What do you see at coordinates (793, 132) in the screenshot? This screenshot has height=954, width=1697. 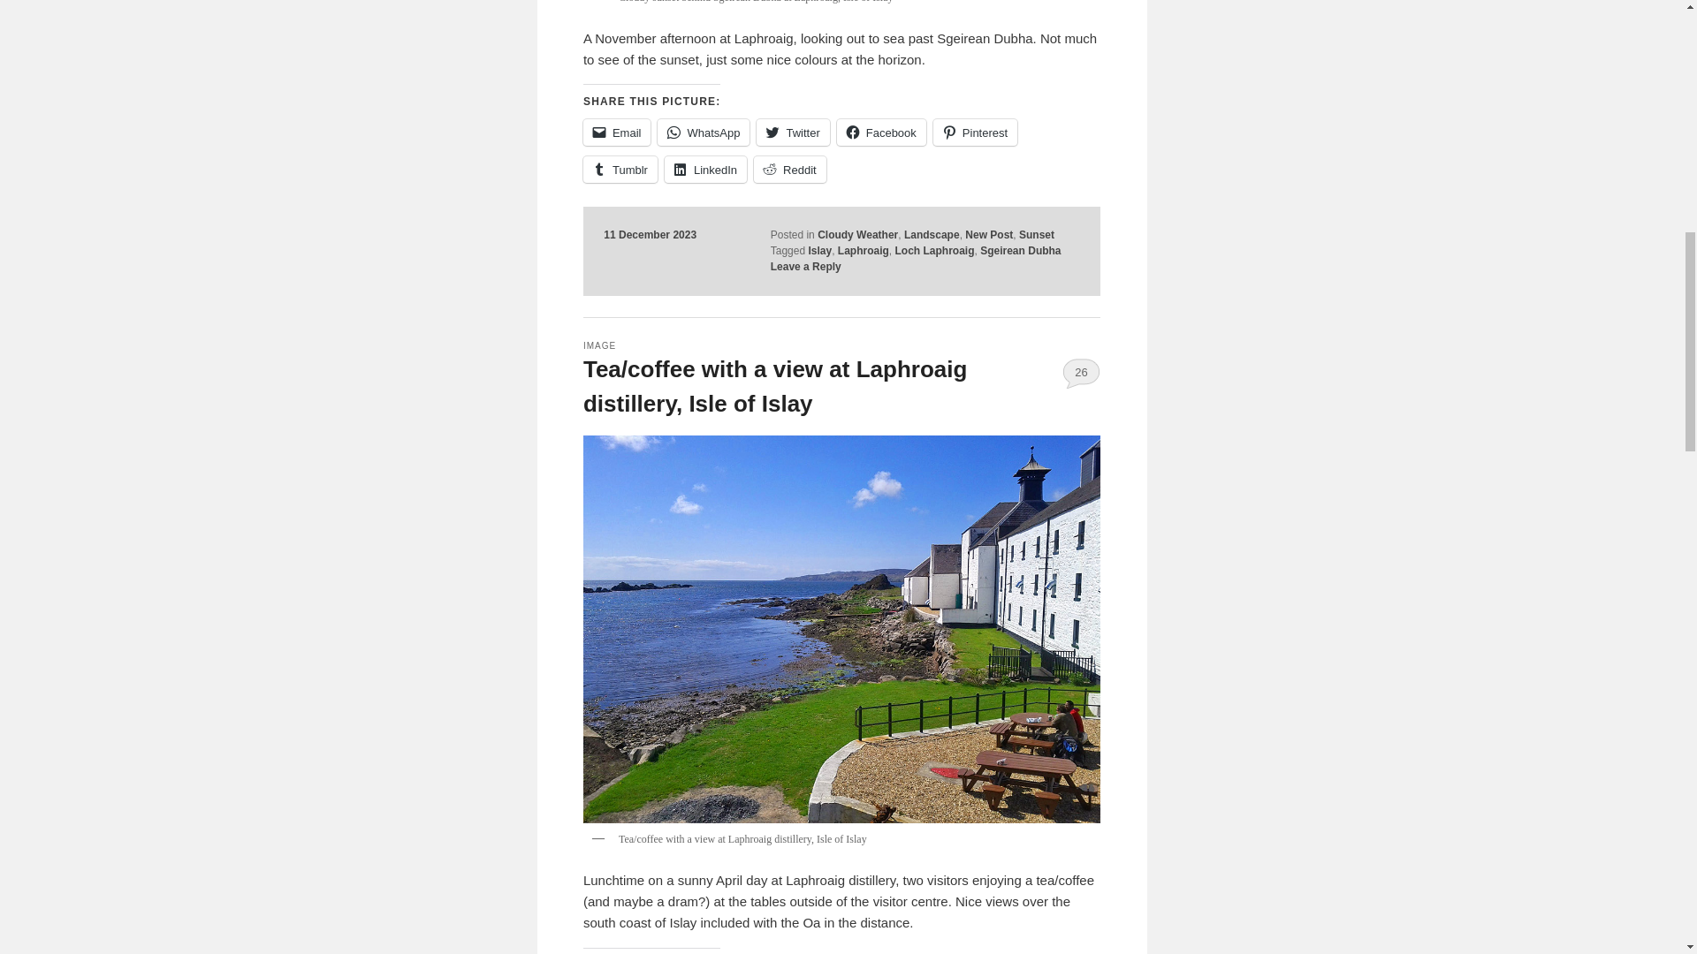 I see `Click to share on Twitter` at bounding box center [793, 132].